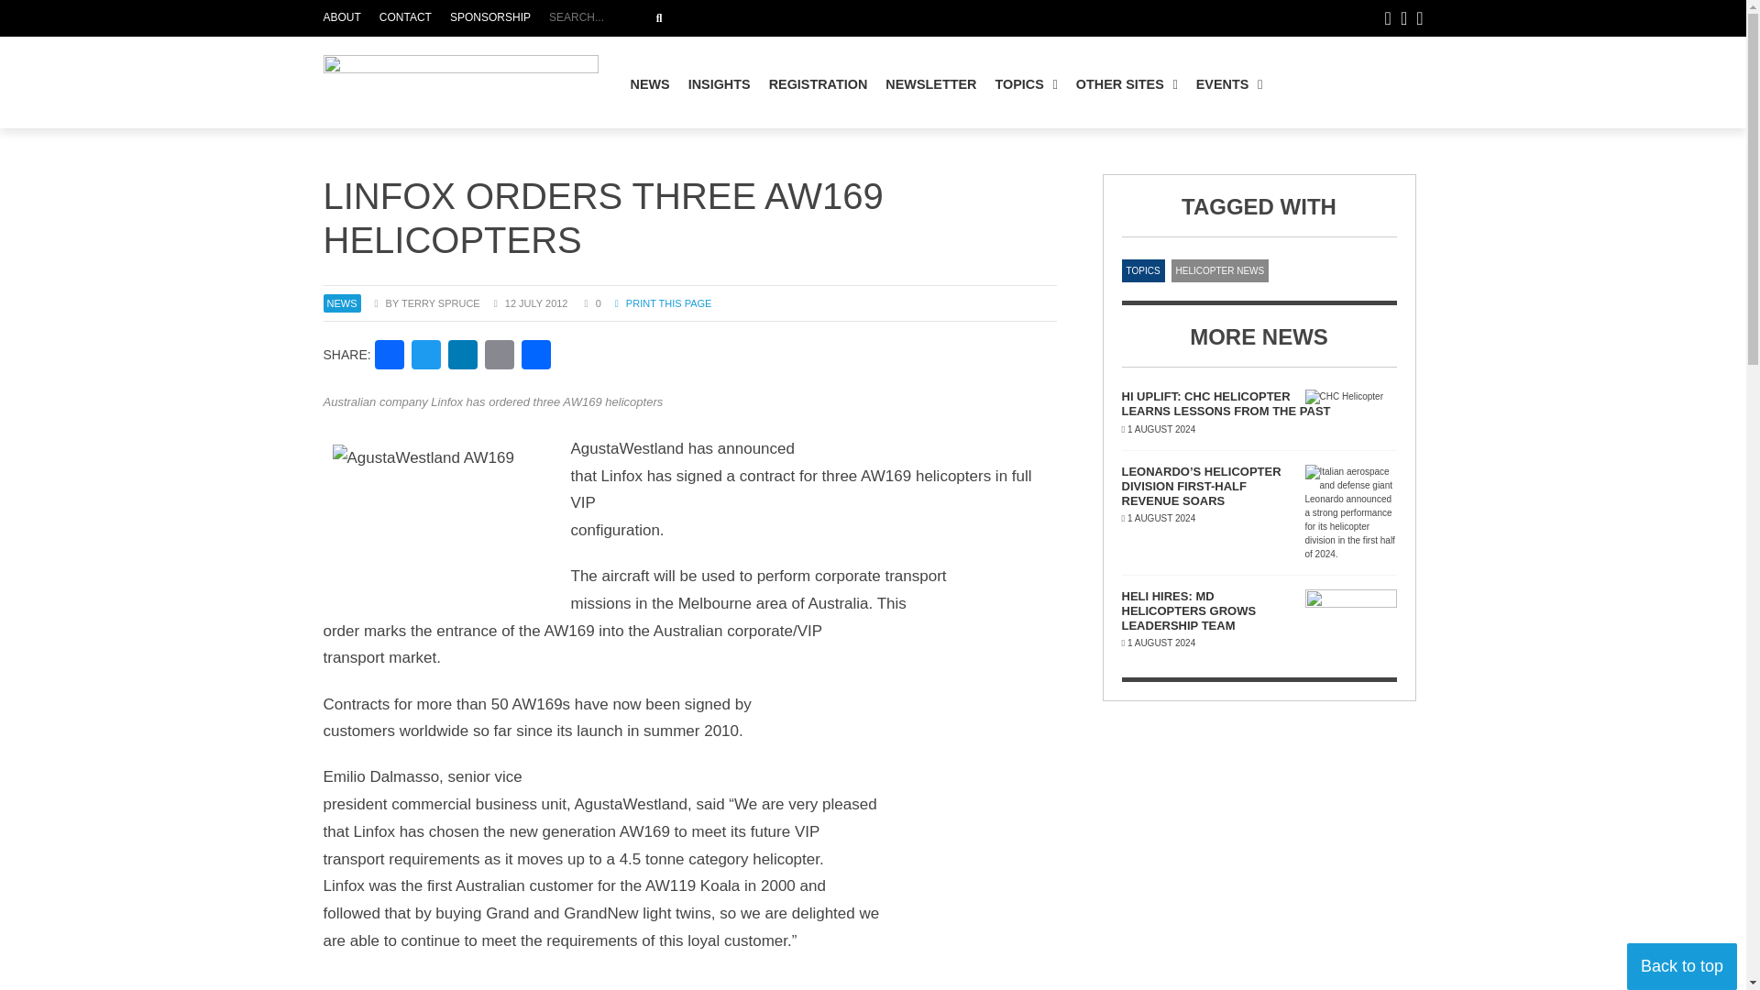 This screenshot has width=1760, height=990. Describe the element at coordinates (446, 525) in the screenshot. I see `AgustaWestland AW169` at that location.